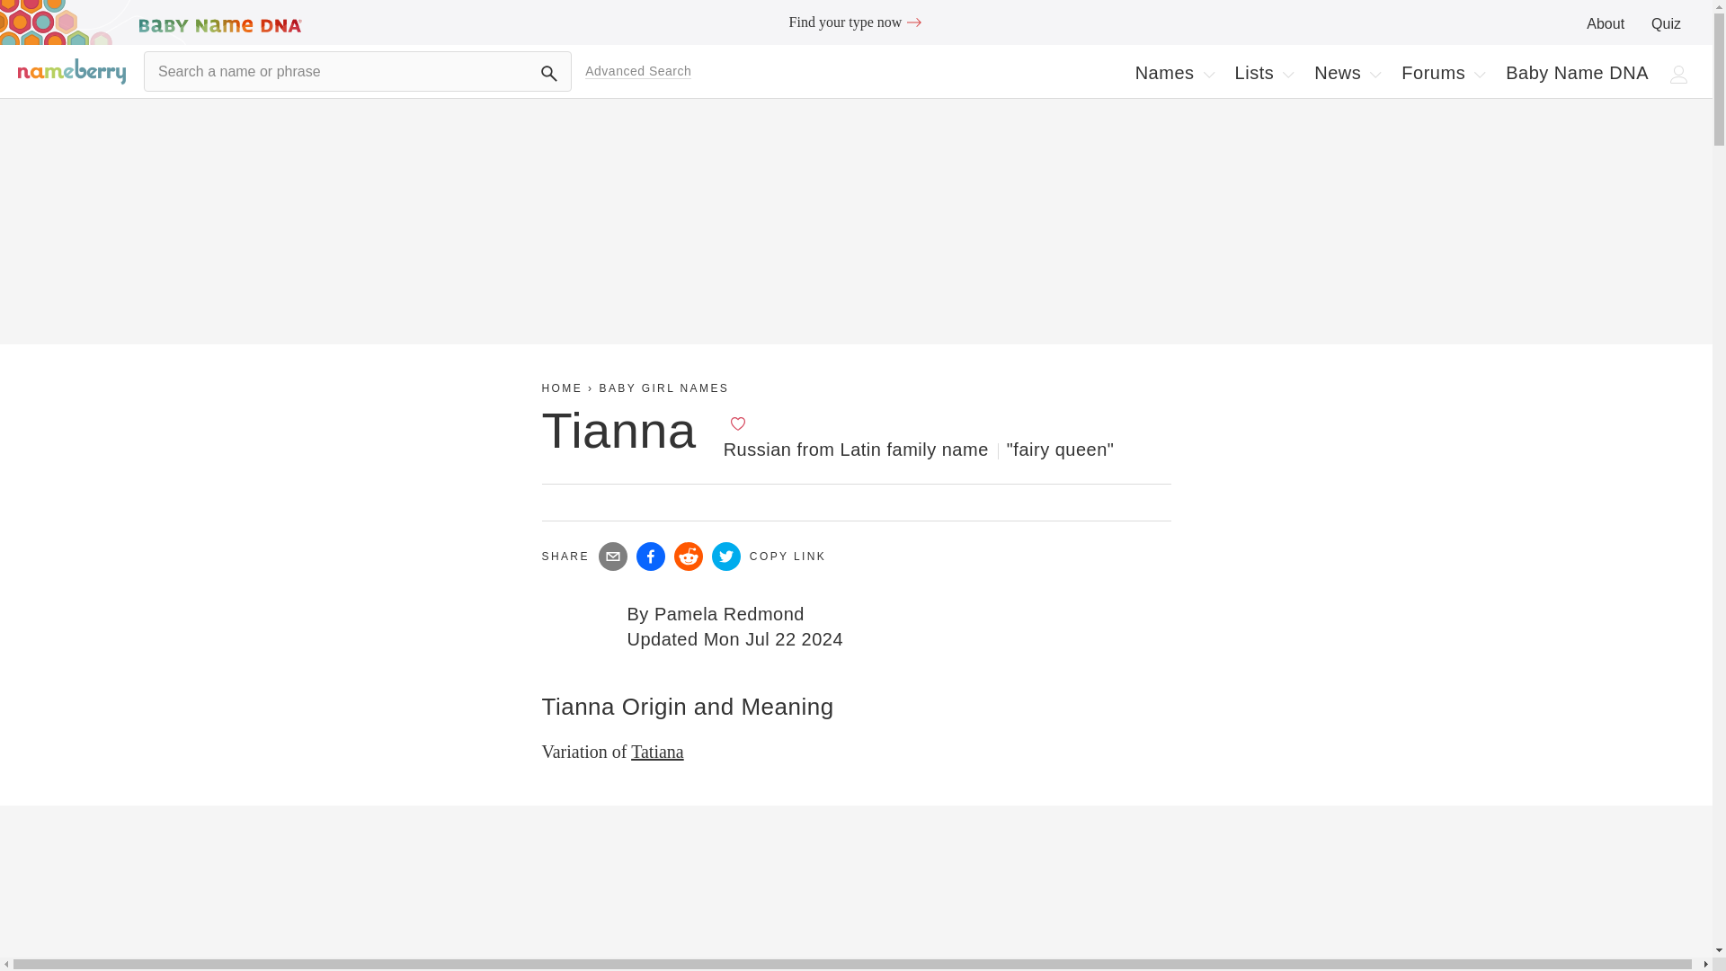 This screenshot has width=1726, height=971. I want to click on BABY GIRL NAMES, so click(664, 388).